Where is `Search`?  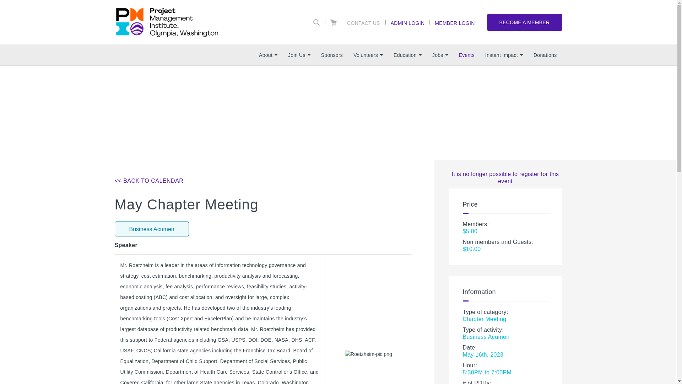
Search is located at coordinates (316, 22).